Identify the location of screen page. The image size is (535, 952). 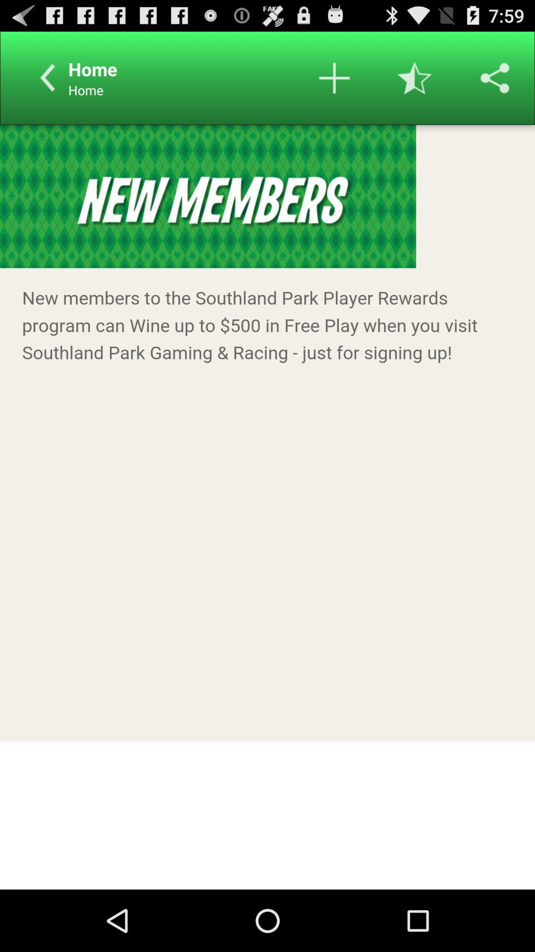
(267, 507).